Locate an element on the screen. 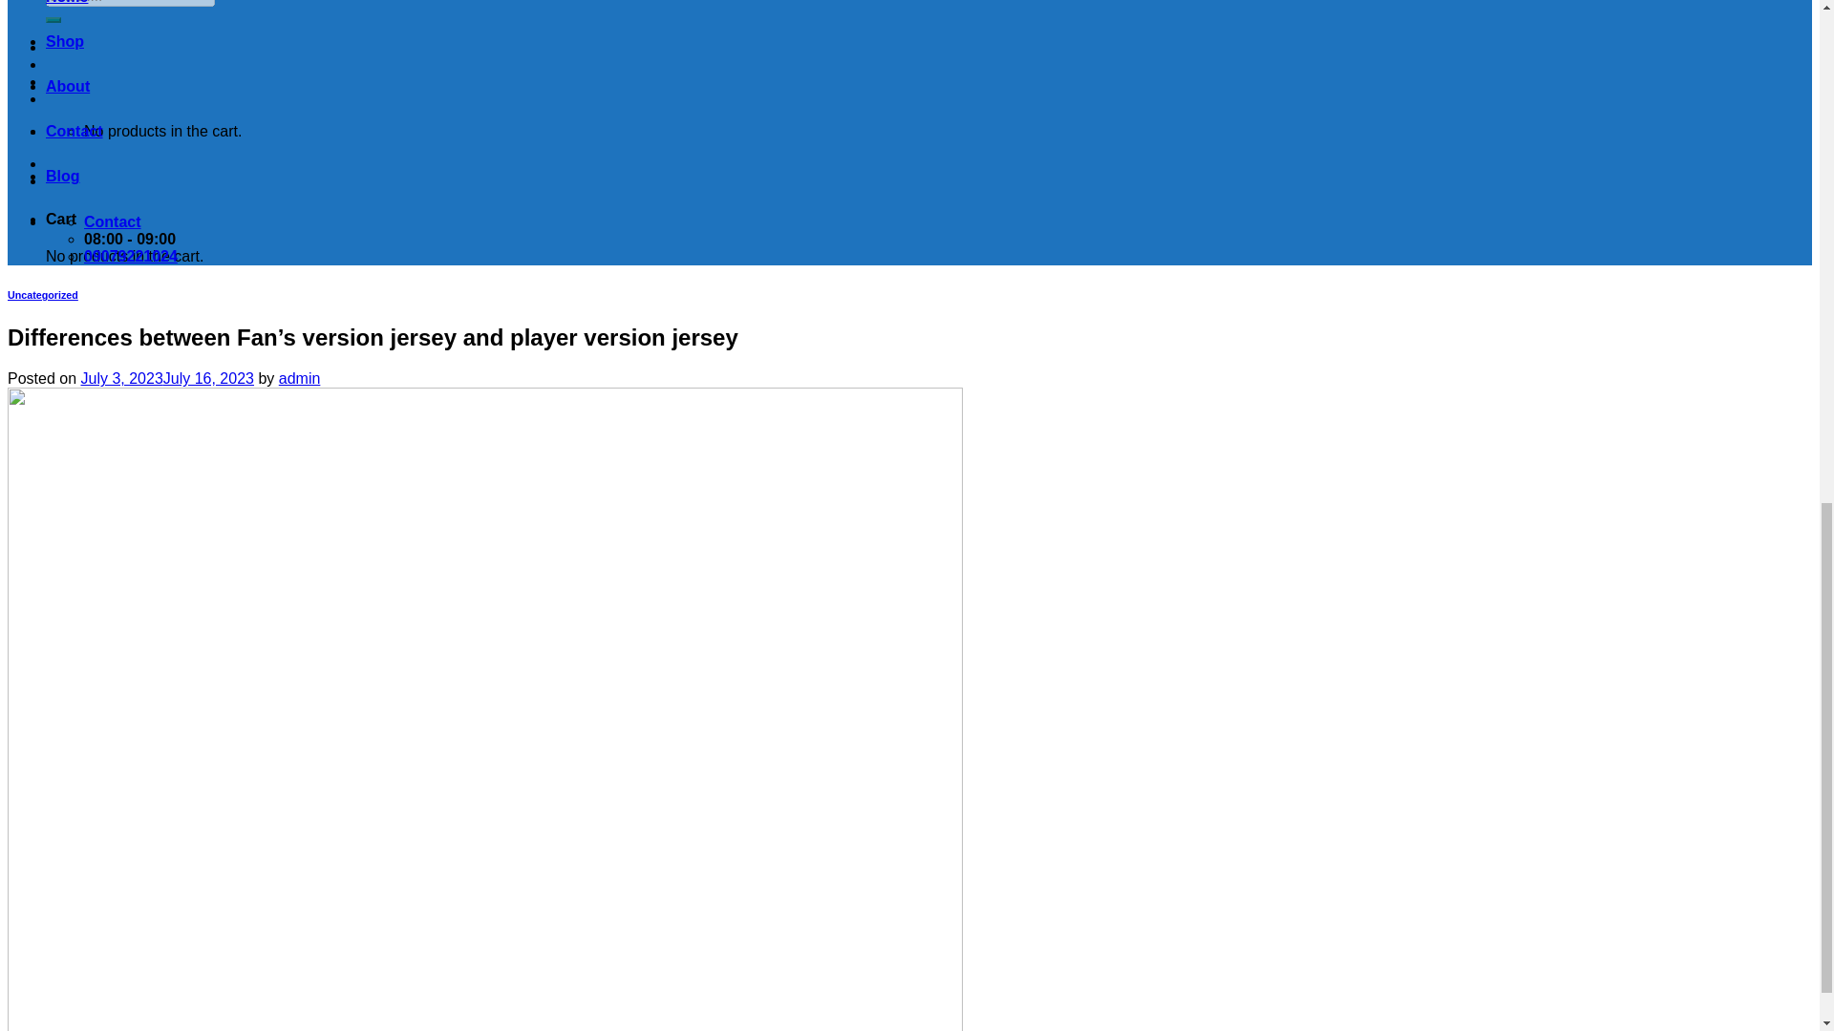 The width and height of the screenshot is (1834, 1031). Shop is located at coordinates (65, 40).